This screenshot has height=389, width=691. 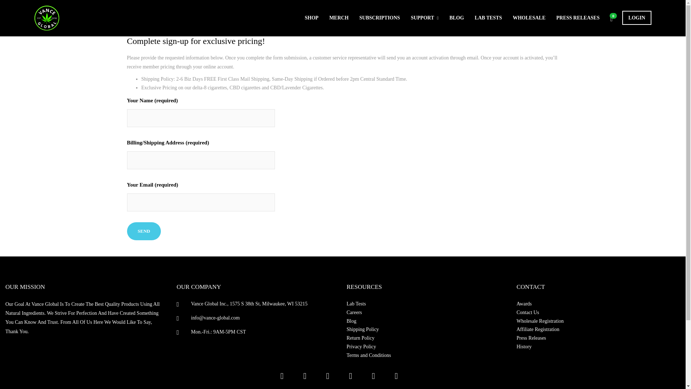 I want to click on PRESS RELEASES, so click(x=578, y=18).